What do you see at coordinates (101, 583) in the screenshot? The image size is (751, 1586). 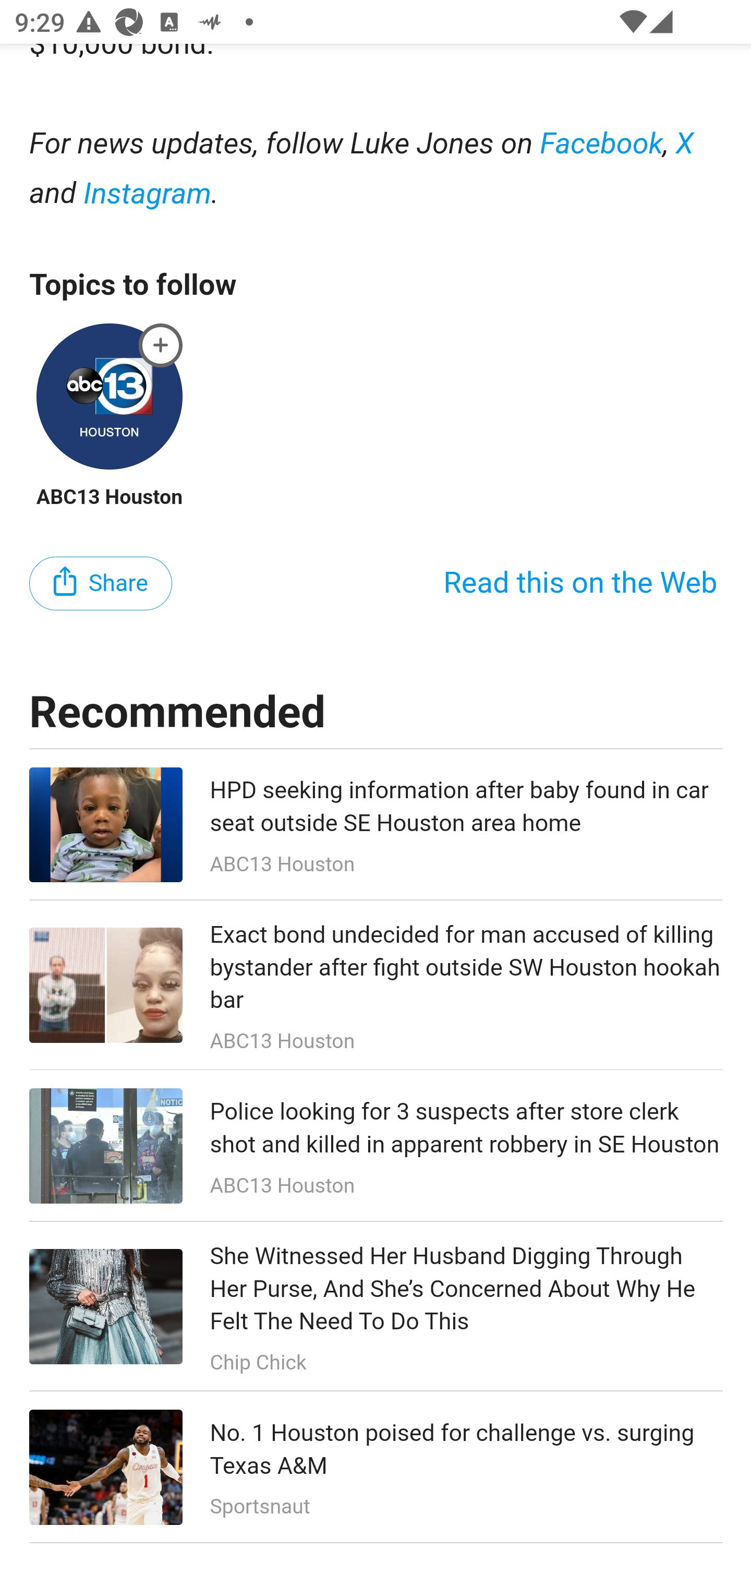 I see `Share` at bounding box center [101, 583].